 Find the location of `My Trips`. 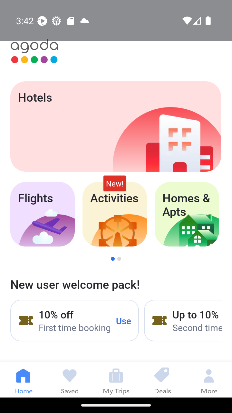

My Trips is located at coordinates (116, 379).